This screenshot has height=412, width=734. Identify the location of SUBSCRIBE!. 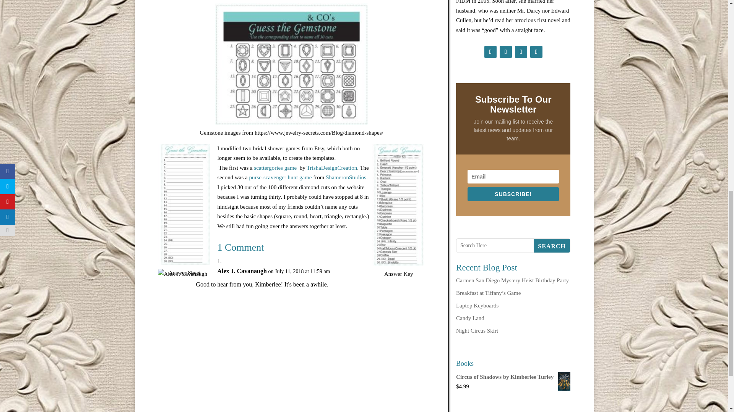
(513, 194).